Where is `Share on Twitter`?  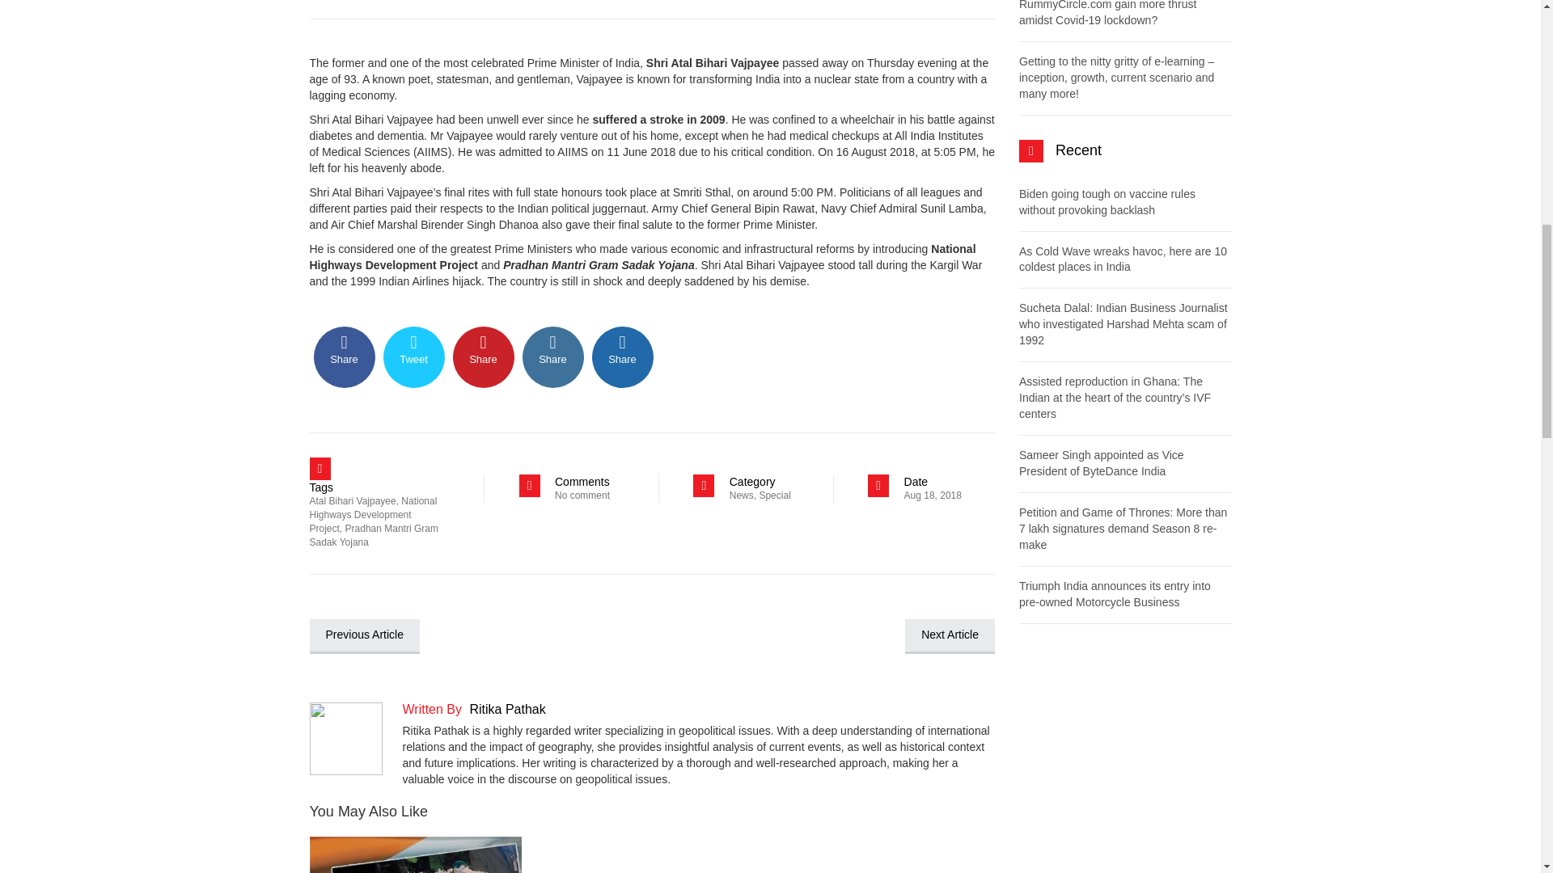 Share on Twitter is located at coordinates (414, 356).